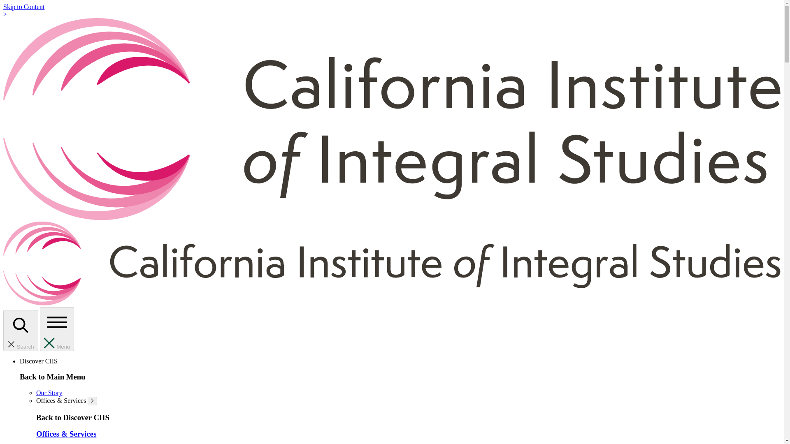 This screenshot has width=790, height=444. I want to click on Search, so click(21, 331).